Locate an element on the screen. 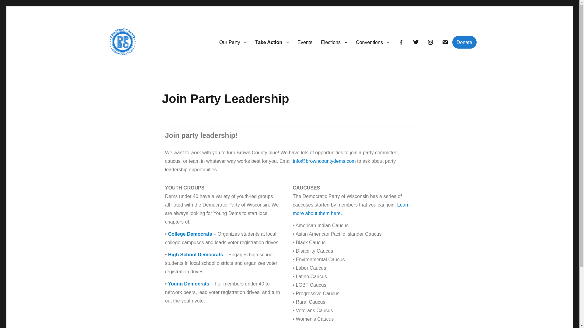  Democratic Party of Brown County is located at coordinates (178, 67).